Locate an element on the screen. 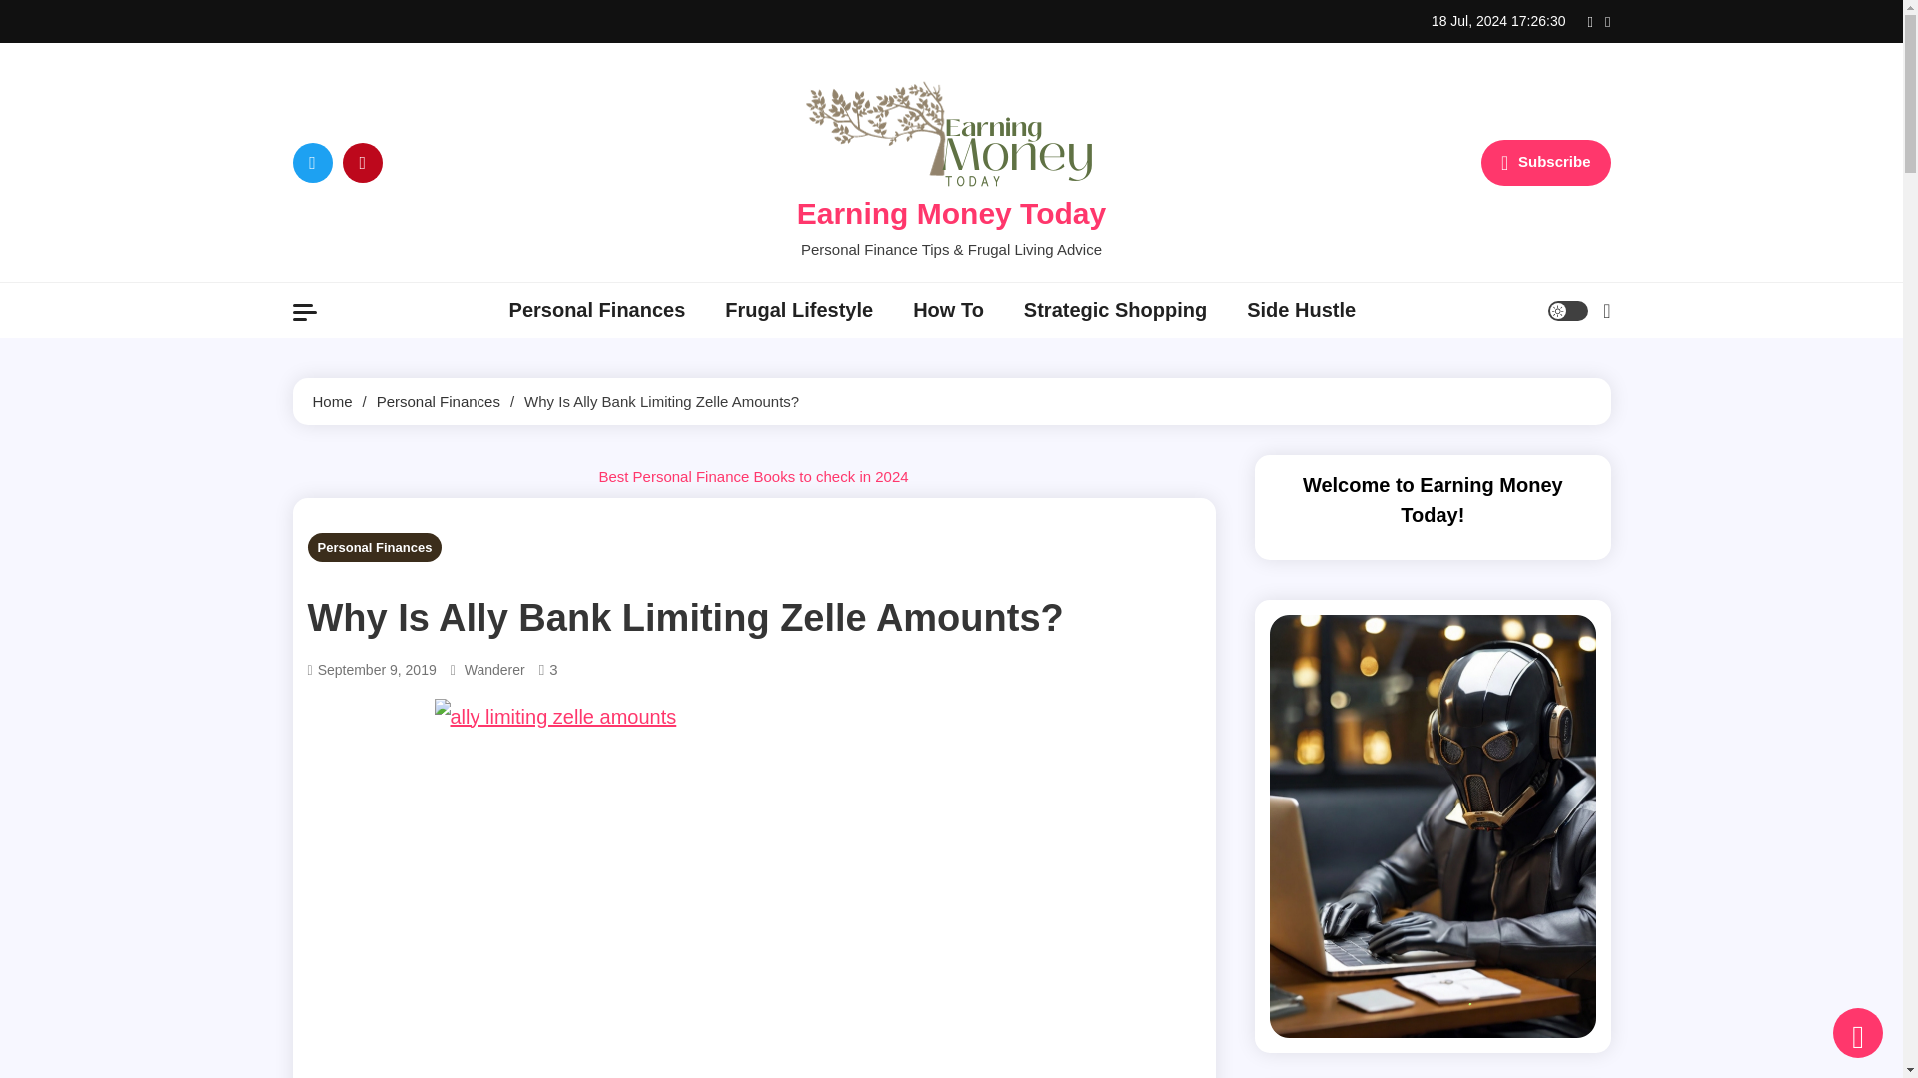 Image resolution: width=1918 pixels, height=1078 pixels. Strategic Shopping is located at coordinates (1115, 311).